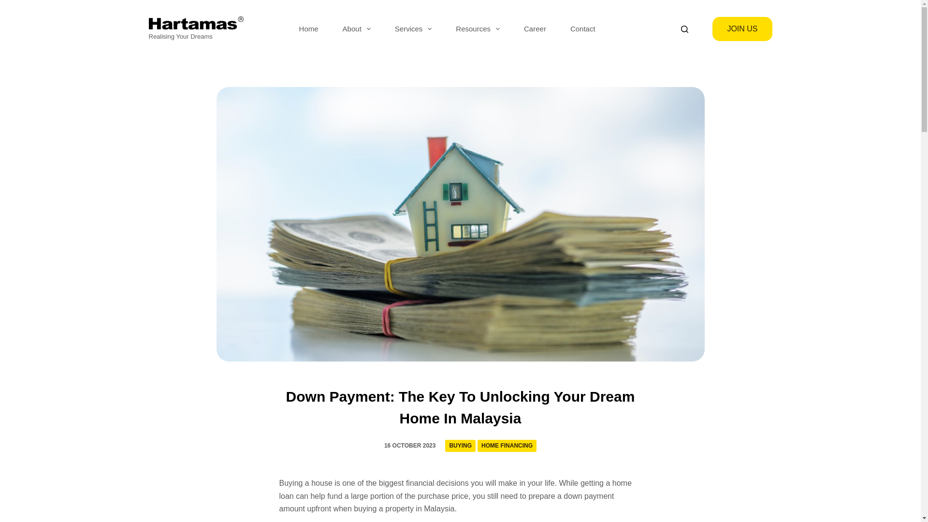 This screenshot has height=522, width=928. Describe the element at coordinates (356, 29) in the screenshot. I see `About` at that location.